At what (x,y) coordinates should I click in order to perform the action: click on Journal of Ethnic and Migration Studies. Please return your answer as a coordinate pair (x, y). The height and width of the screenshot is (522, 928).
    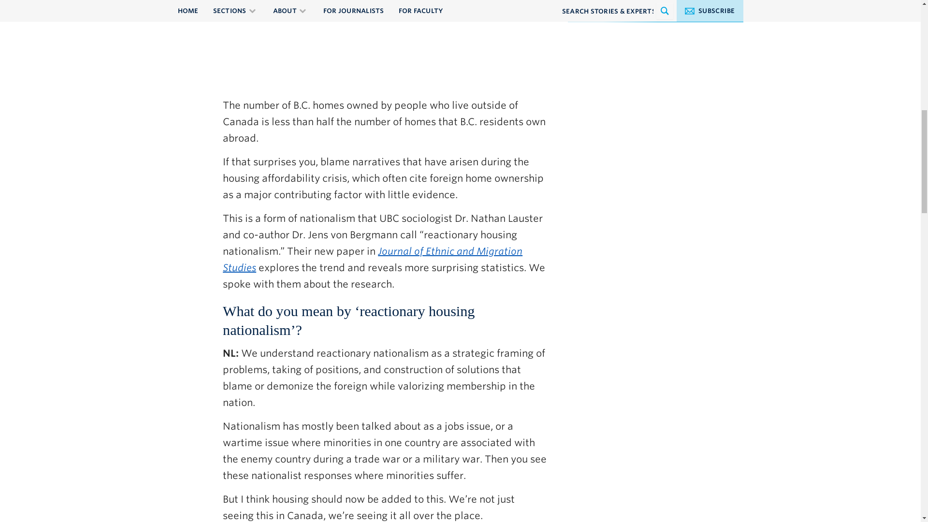
    Looking at the image, I should click on (372, 259).